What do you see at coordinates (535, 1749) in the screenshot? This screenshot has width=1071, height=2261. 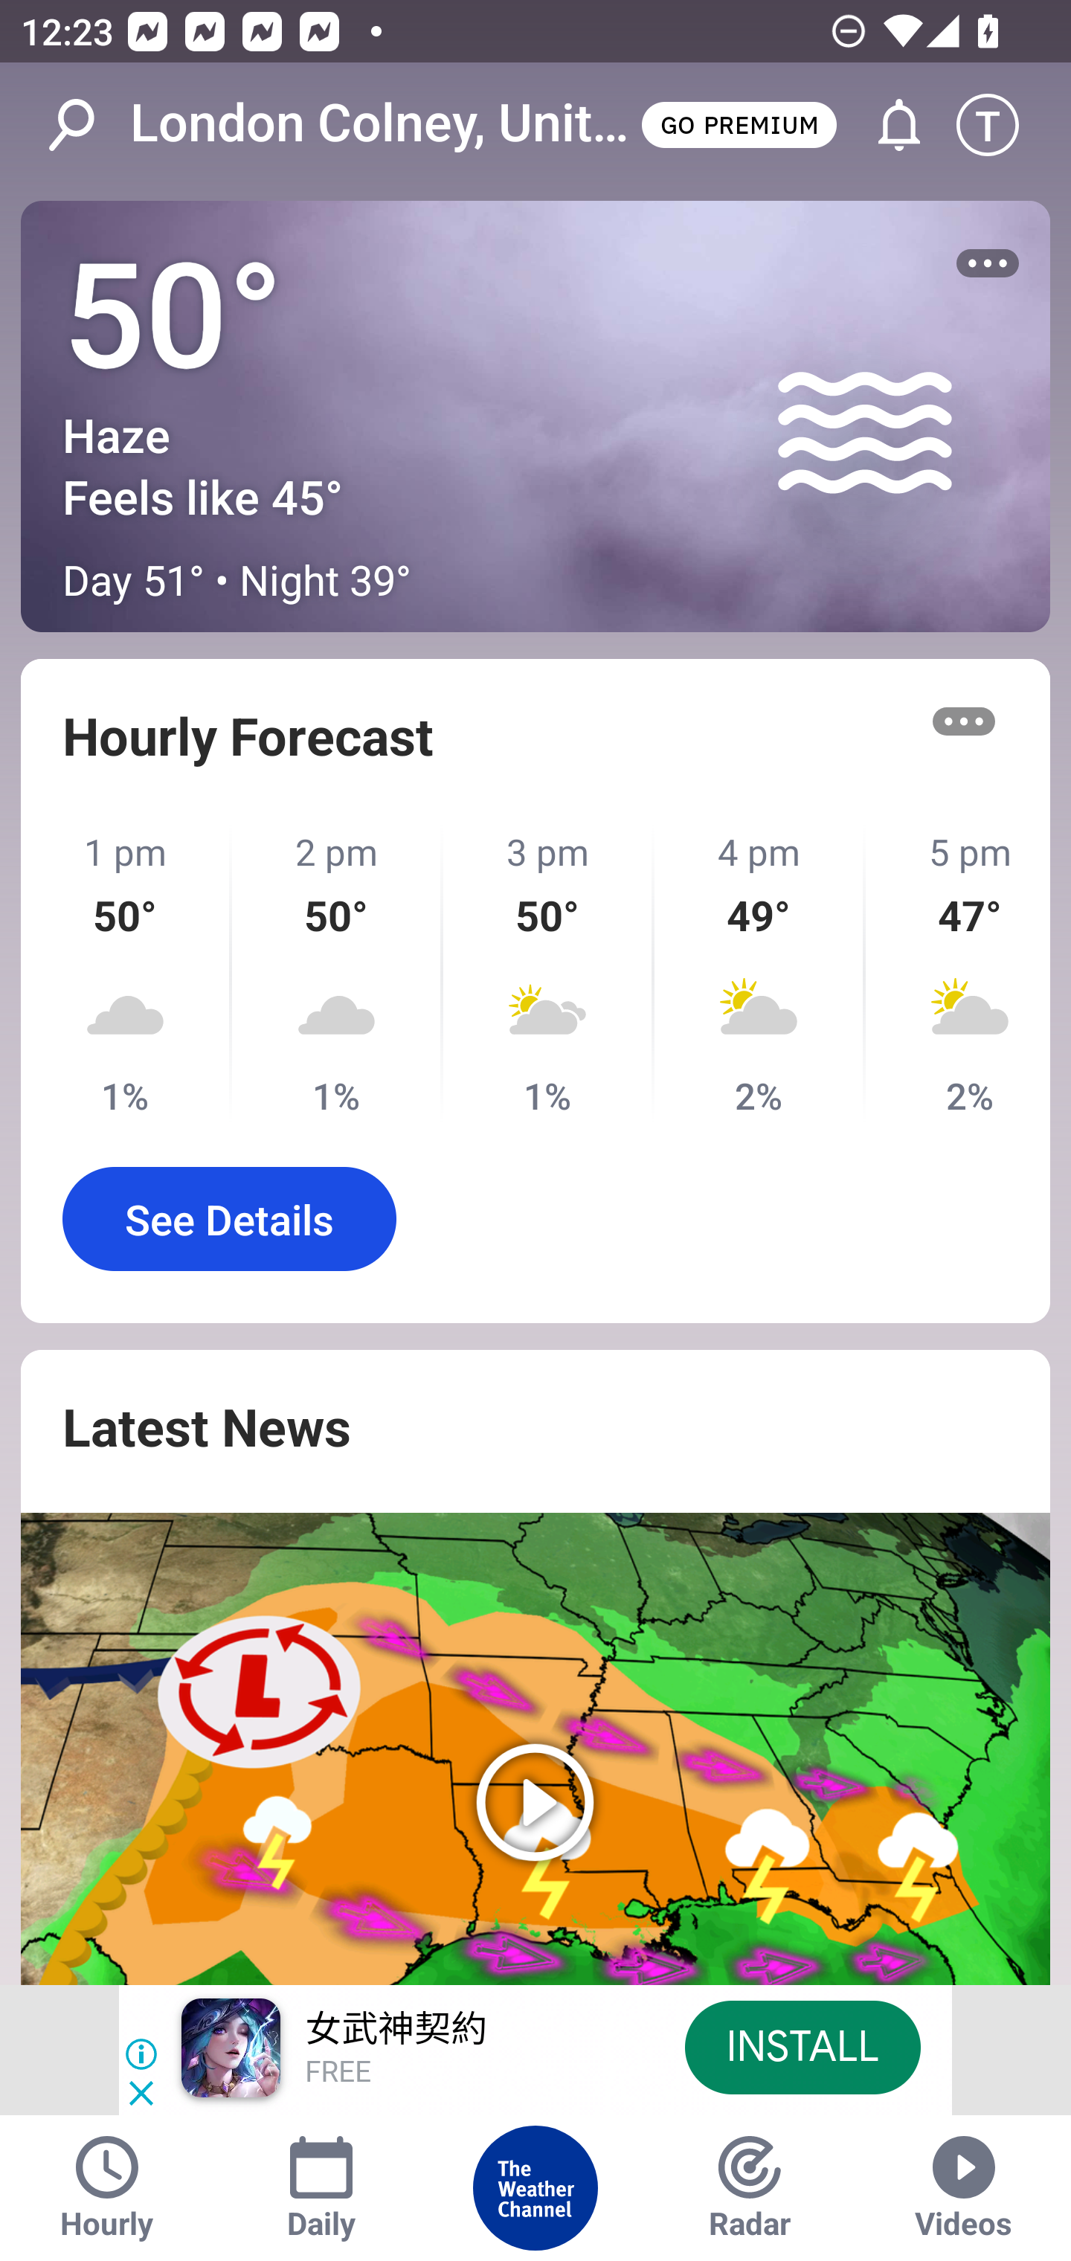 I see `Play` at bounding box center [535, 1749].